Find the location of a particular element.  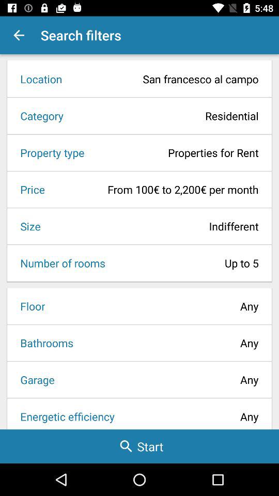

turn off the item to the left of the san francesco al item is located at coordinates (38, 79).